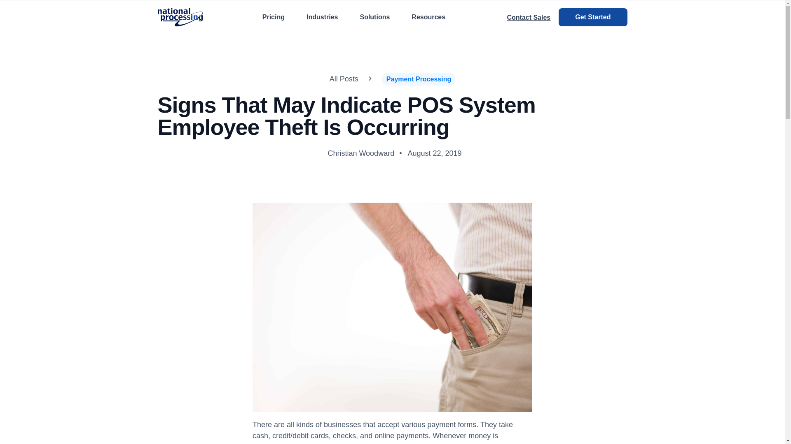 The height and width of the screenshot is (444, 791). What do you see at coordinates (529, 17) in the screenshot?
I see `Contact Sales` at bounding box center [529, 17].